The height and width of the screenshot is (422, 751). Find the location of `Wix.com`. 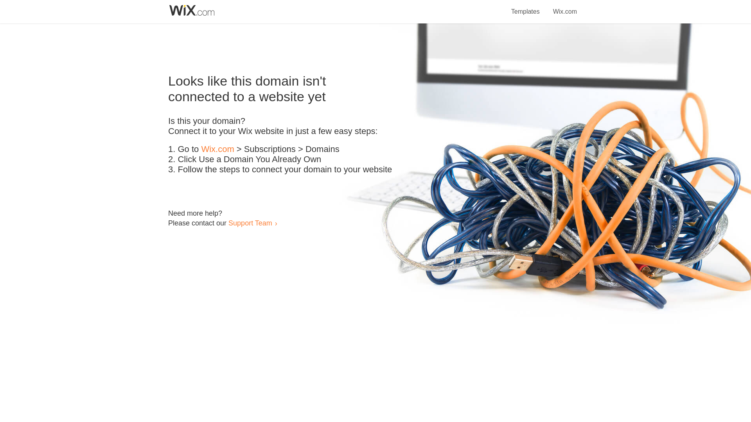

Wix.com is located at coordinates (565, 7).